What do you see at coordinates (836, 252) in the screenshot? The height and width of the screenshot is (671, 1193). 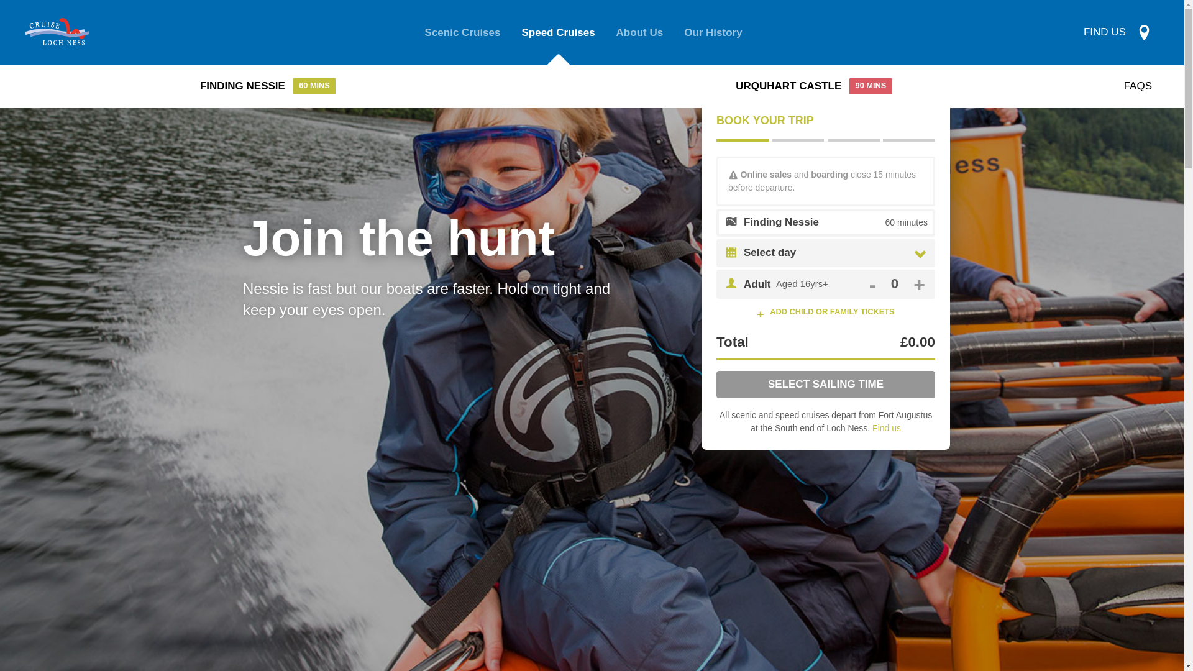 I see `Select day` at bounding box center [836, 252].